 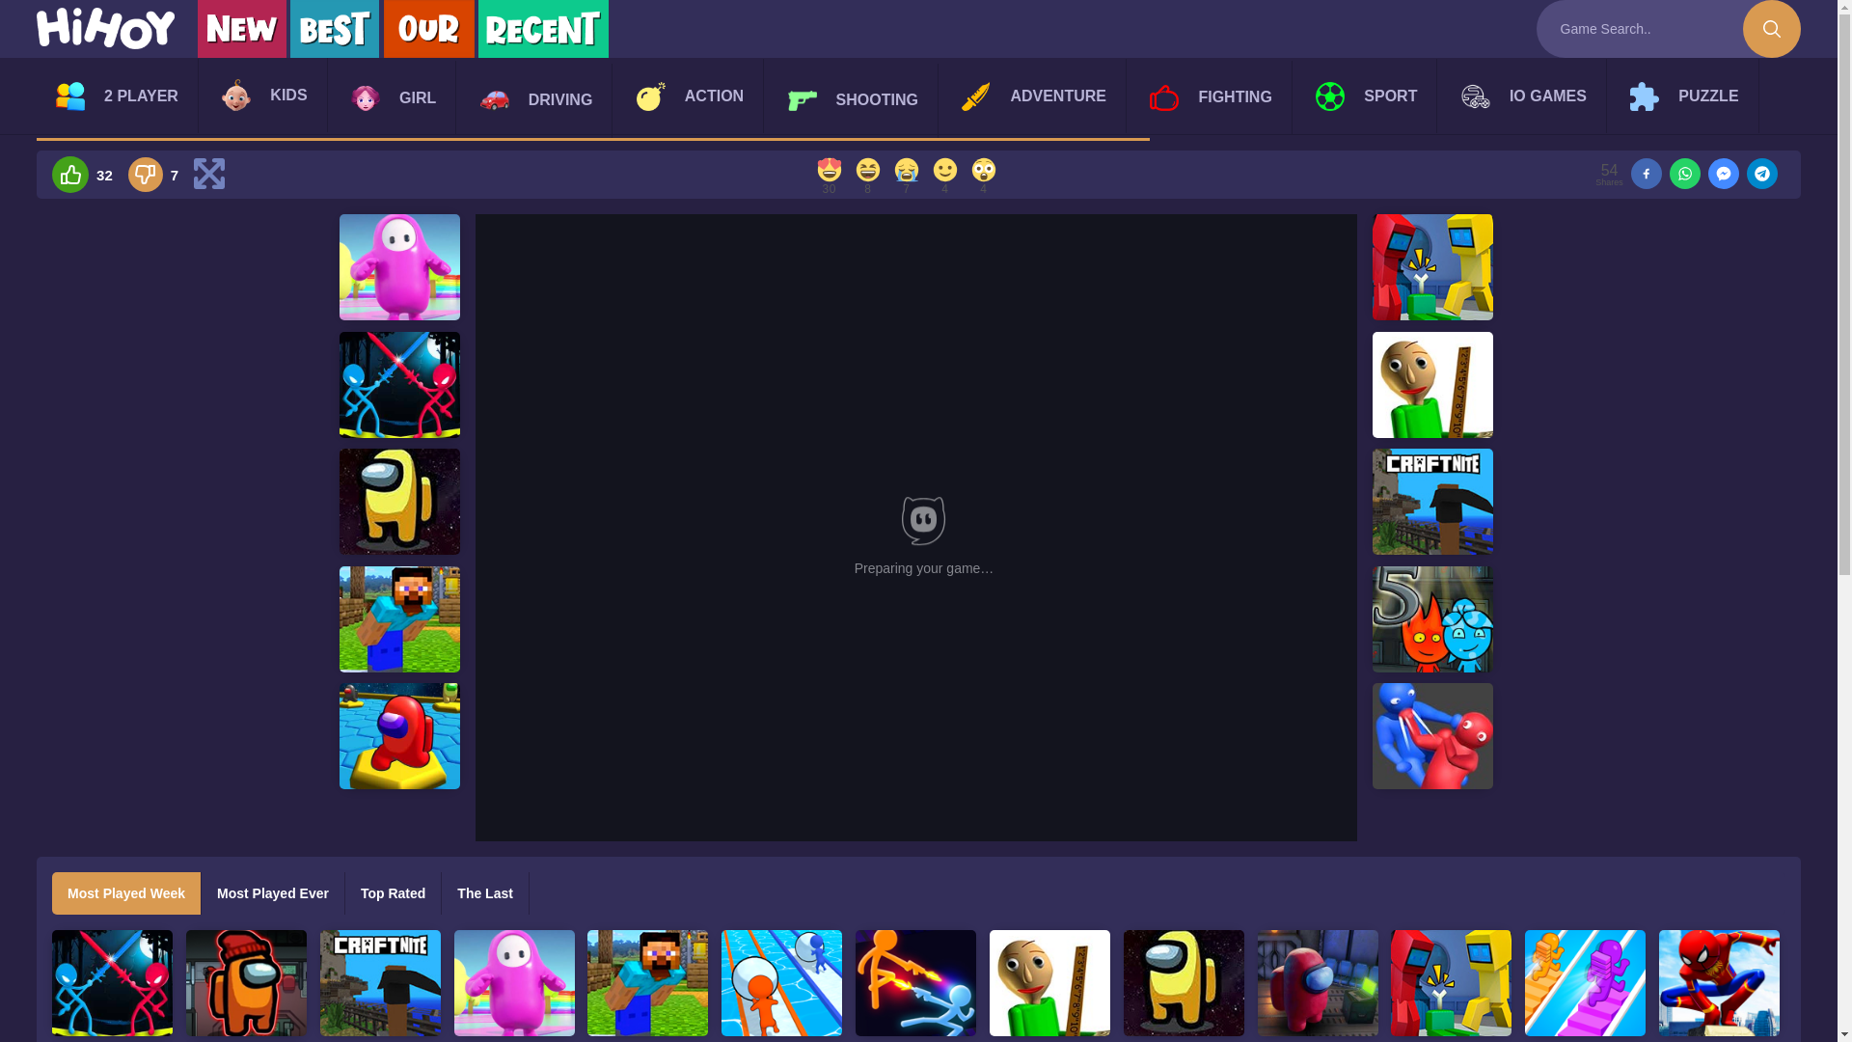 I want to click on SHOOTING, so click(x=853, y=100).